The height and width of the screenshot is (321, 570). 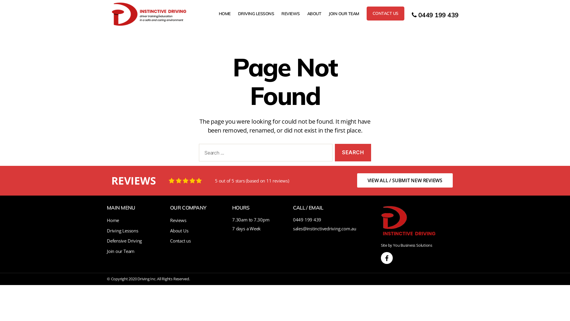 What do you see at coordinates (113, 220) in the screenshot?
I see `Home` at bounding box center [113, 220].